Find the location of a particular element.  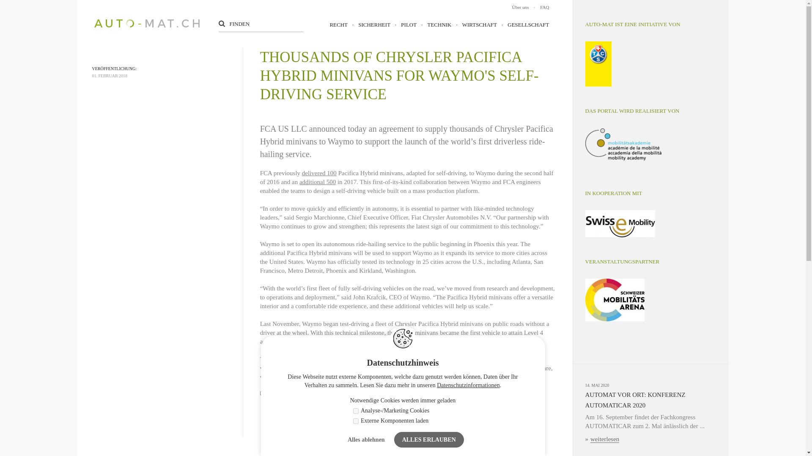

Zur Startseite is located at coordinates (146, 23).